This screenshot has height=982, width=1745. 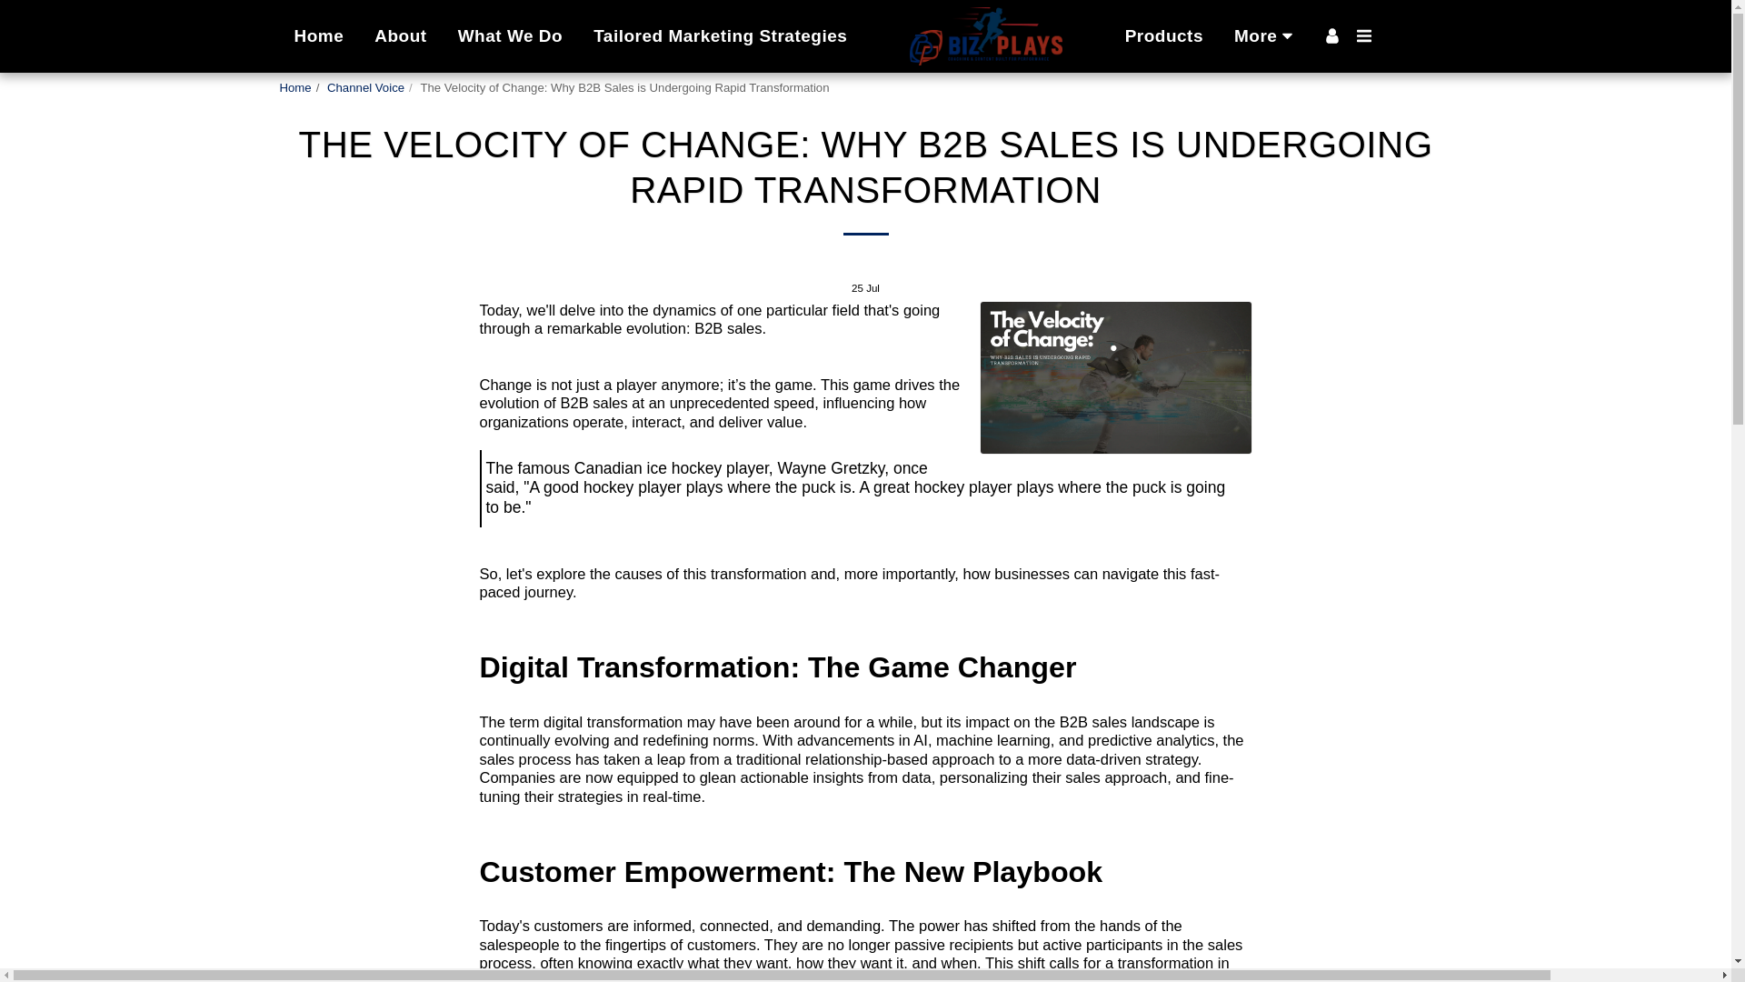 What do you see at coordinates (318, 35) in the screenshot?
I see `Home` at bounding box center [318, 35].